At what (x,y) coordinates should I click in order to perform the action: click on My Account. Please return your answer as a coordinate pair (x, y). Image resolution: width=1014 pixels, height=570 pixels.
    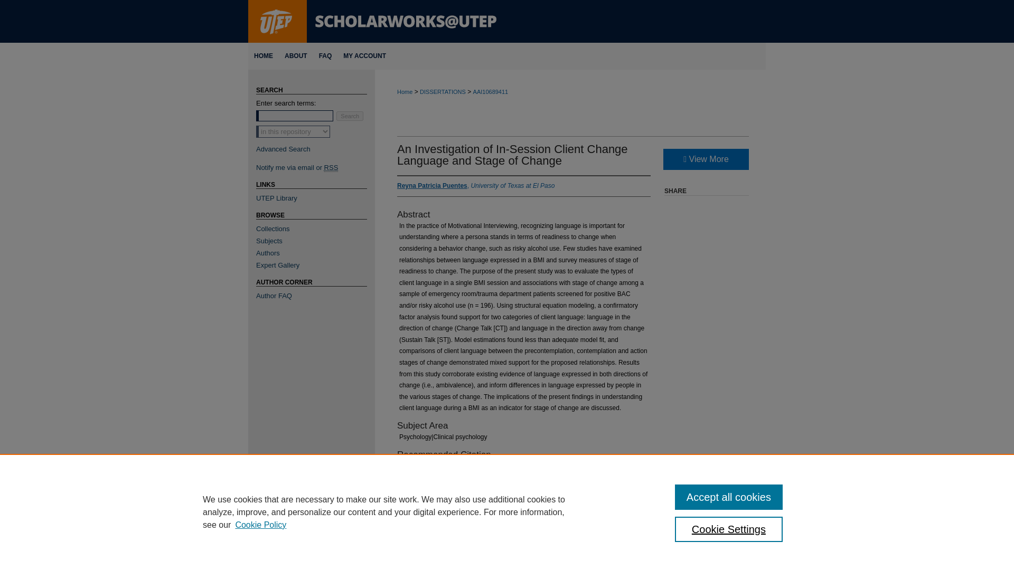
    Looking at the image, I should click on (364, 56).